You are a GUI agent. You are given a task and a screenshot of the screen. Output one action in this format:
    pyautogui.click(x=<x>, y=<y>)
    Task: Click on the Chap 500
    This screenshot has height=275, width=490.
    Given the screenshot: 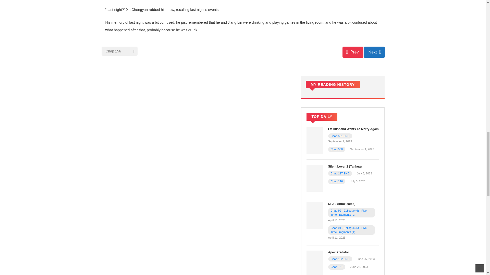 What is the action you would take?
    pyautogui.click(x=337, y=149)
    